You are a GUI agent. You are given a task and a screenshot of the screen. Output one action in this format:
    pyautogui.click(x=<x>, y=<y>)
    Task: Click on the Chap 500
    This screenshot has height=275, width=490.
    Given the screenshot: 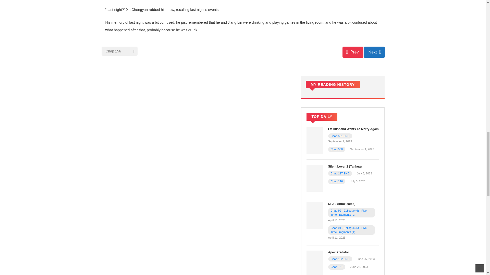 What is the action you would take?
    pyautogui.click(x=337, y=149)
    